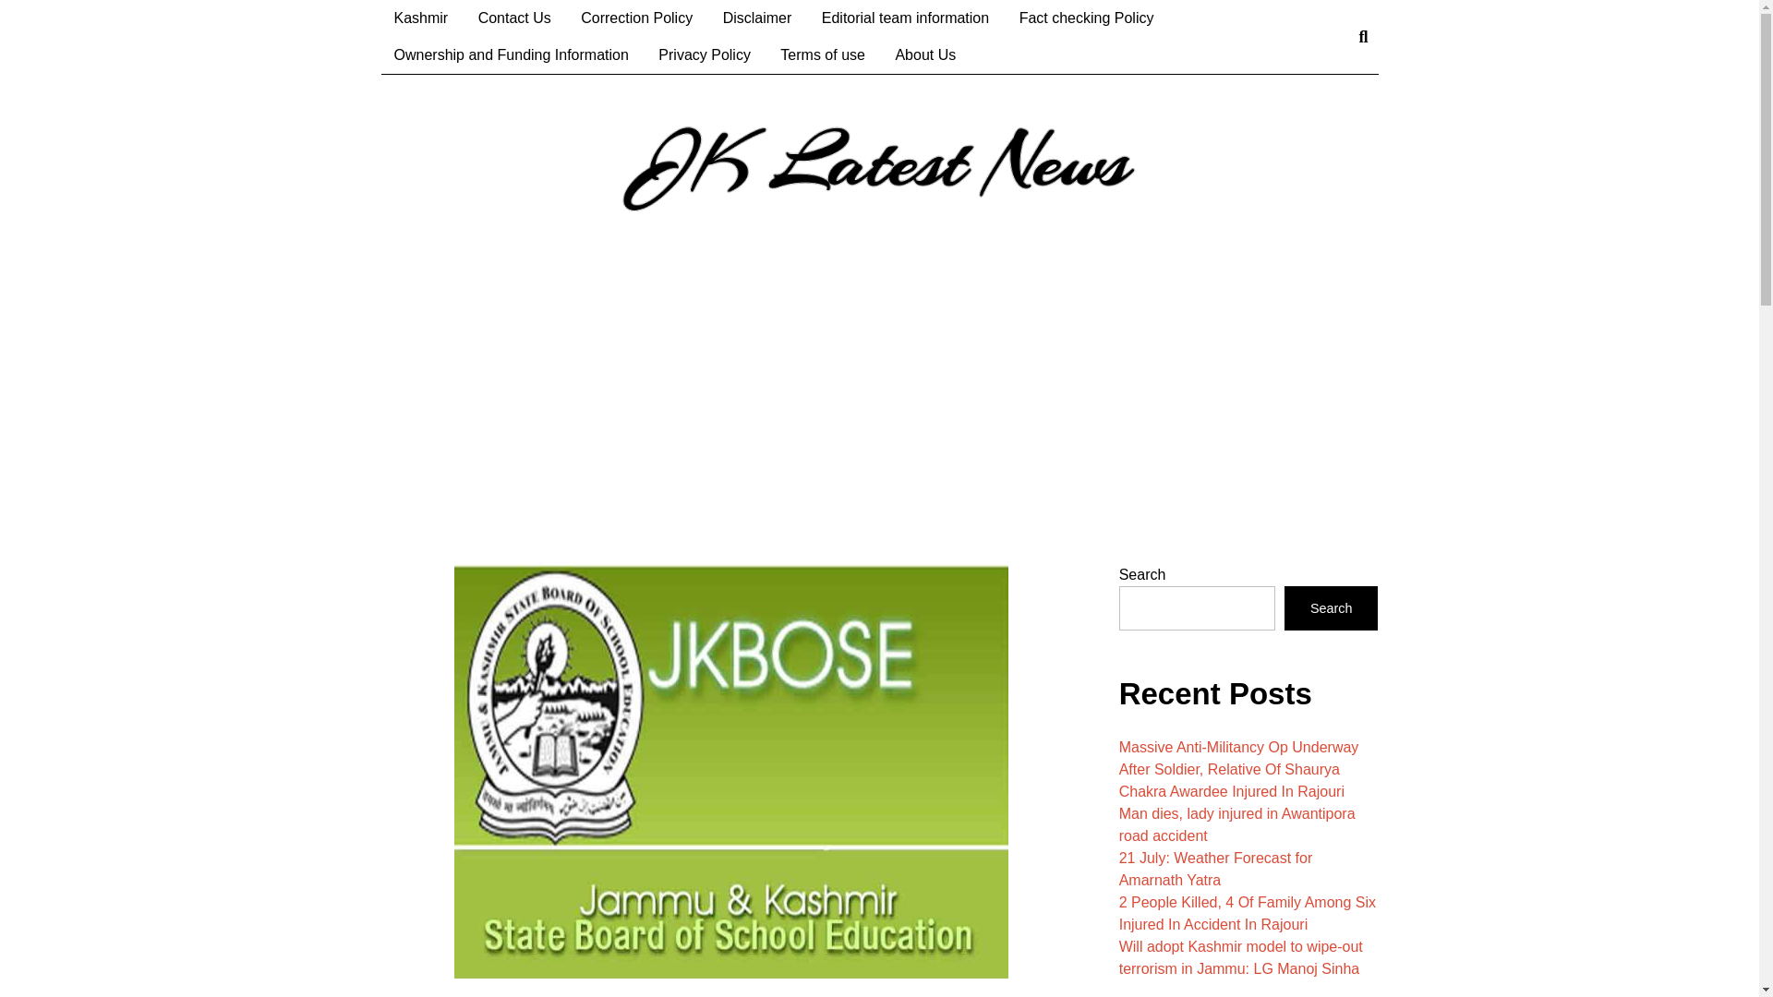 The width and height of the screenshot is (1773, 997). I want to click on Contact Us, so click(513, 18).